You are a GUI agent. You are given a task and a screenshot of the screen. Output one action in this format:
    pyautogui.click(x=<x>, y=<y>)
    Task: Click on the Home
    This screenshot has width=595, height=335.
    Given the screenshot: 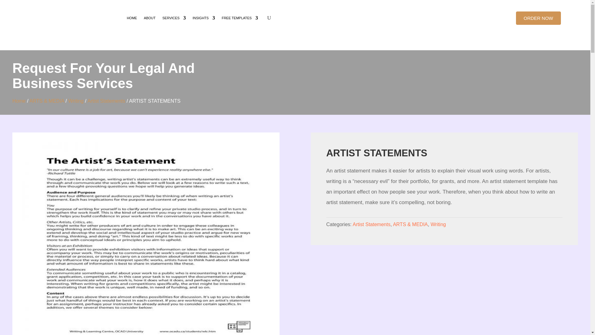 What is the action you would take?
    pyautogui.click(x=19, y=101)
    